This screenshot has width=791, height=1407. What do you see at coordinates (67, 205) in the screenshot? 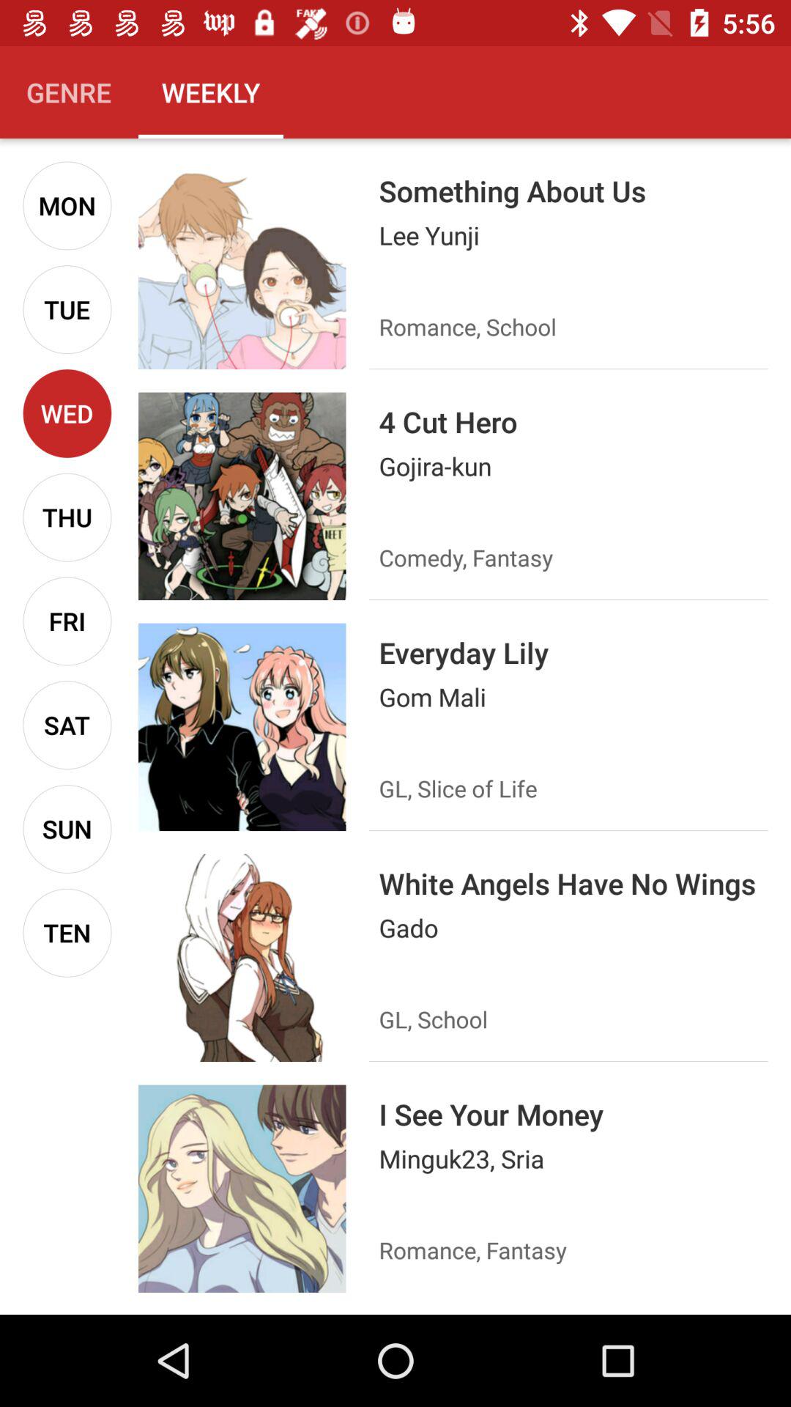
I see `tap icon below the genre icon` at bounding box center [67, 205].